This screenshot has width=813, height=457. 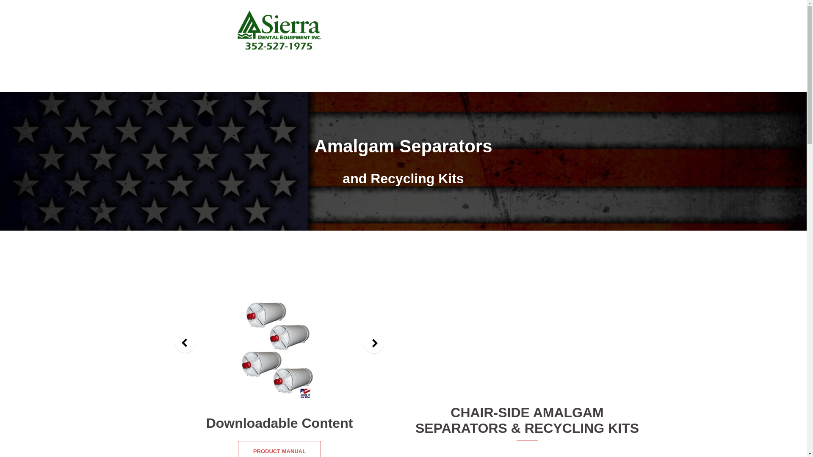 I want to click on PRODUCT MANUAL, so click(x=279, y=449).